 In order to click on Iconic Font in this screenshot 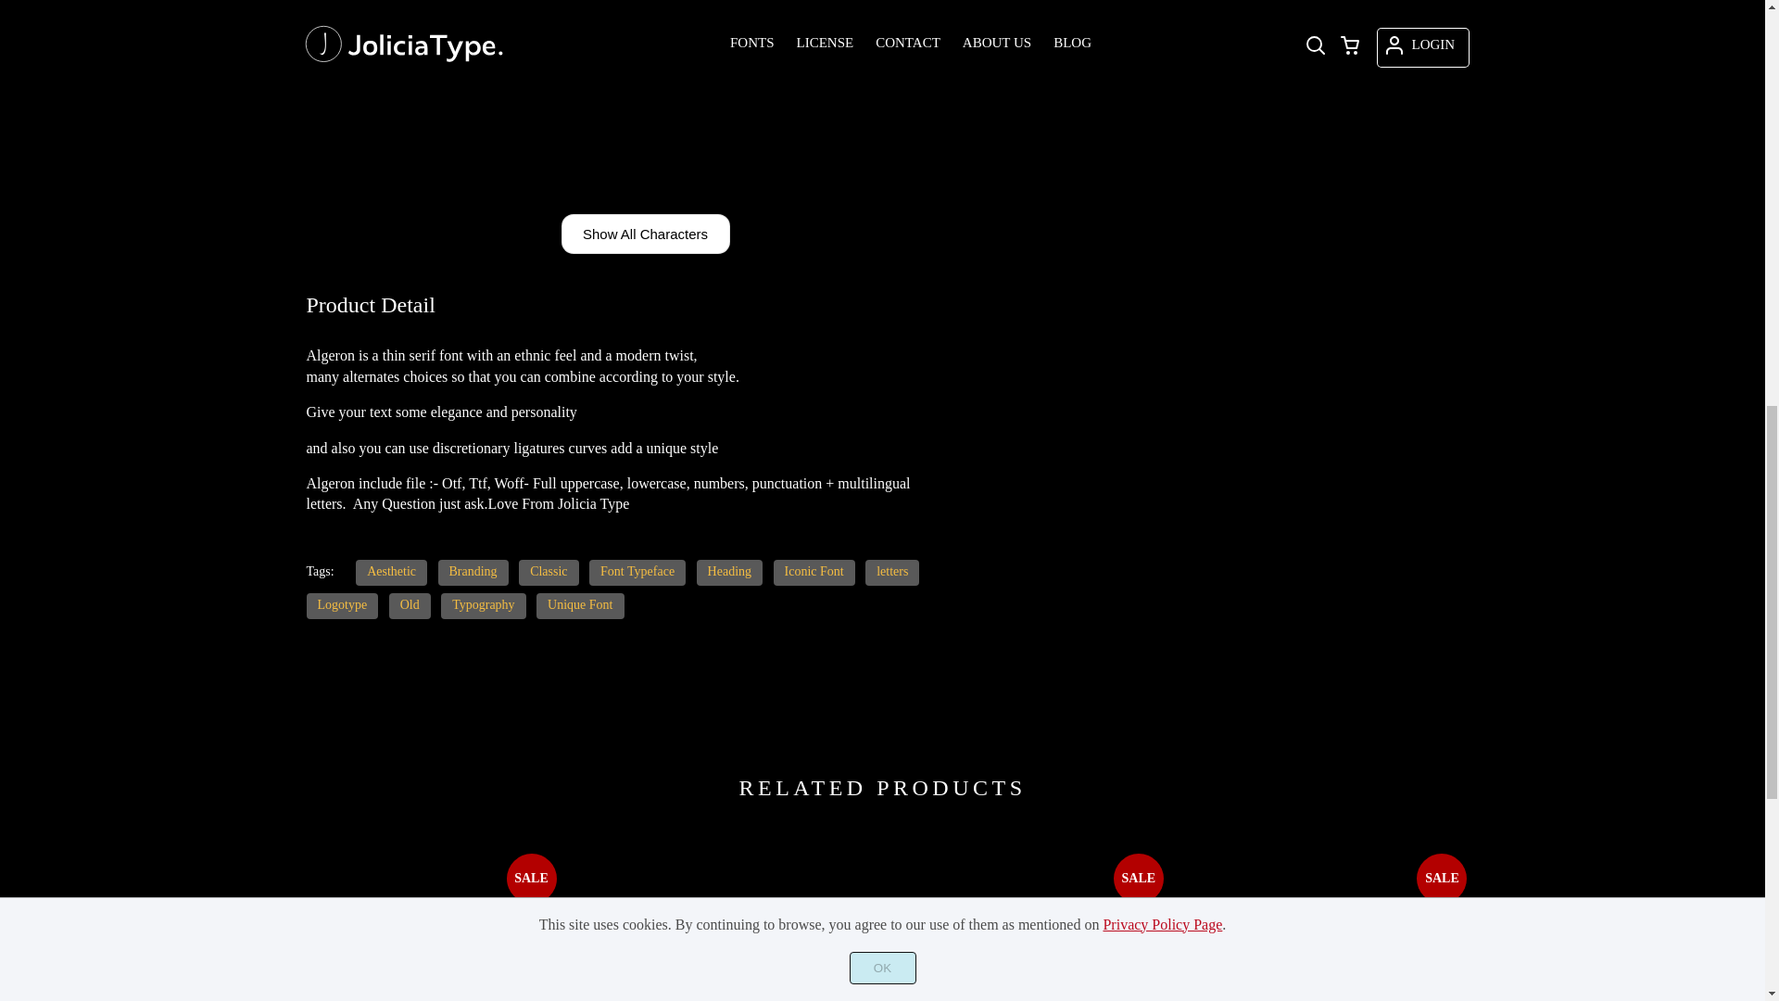, I will do `click(814, 572)`.